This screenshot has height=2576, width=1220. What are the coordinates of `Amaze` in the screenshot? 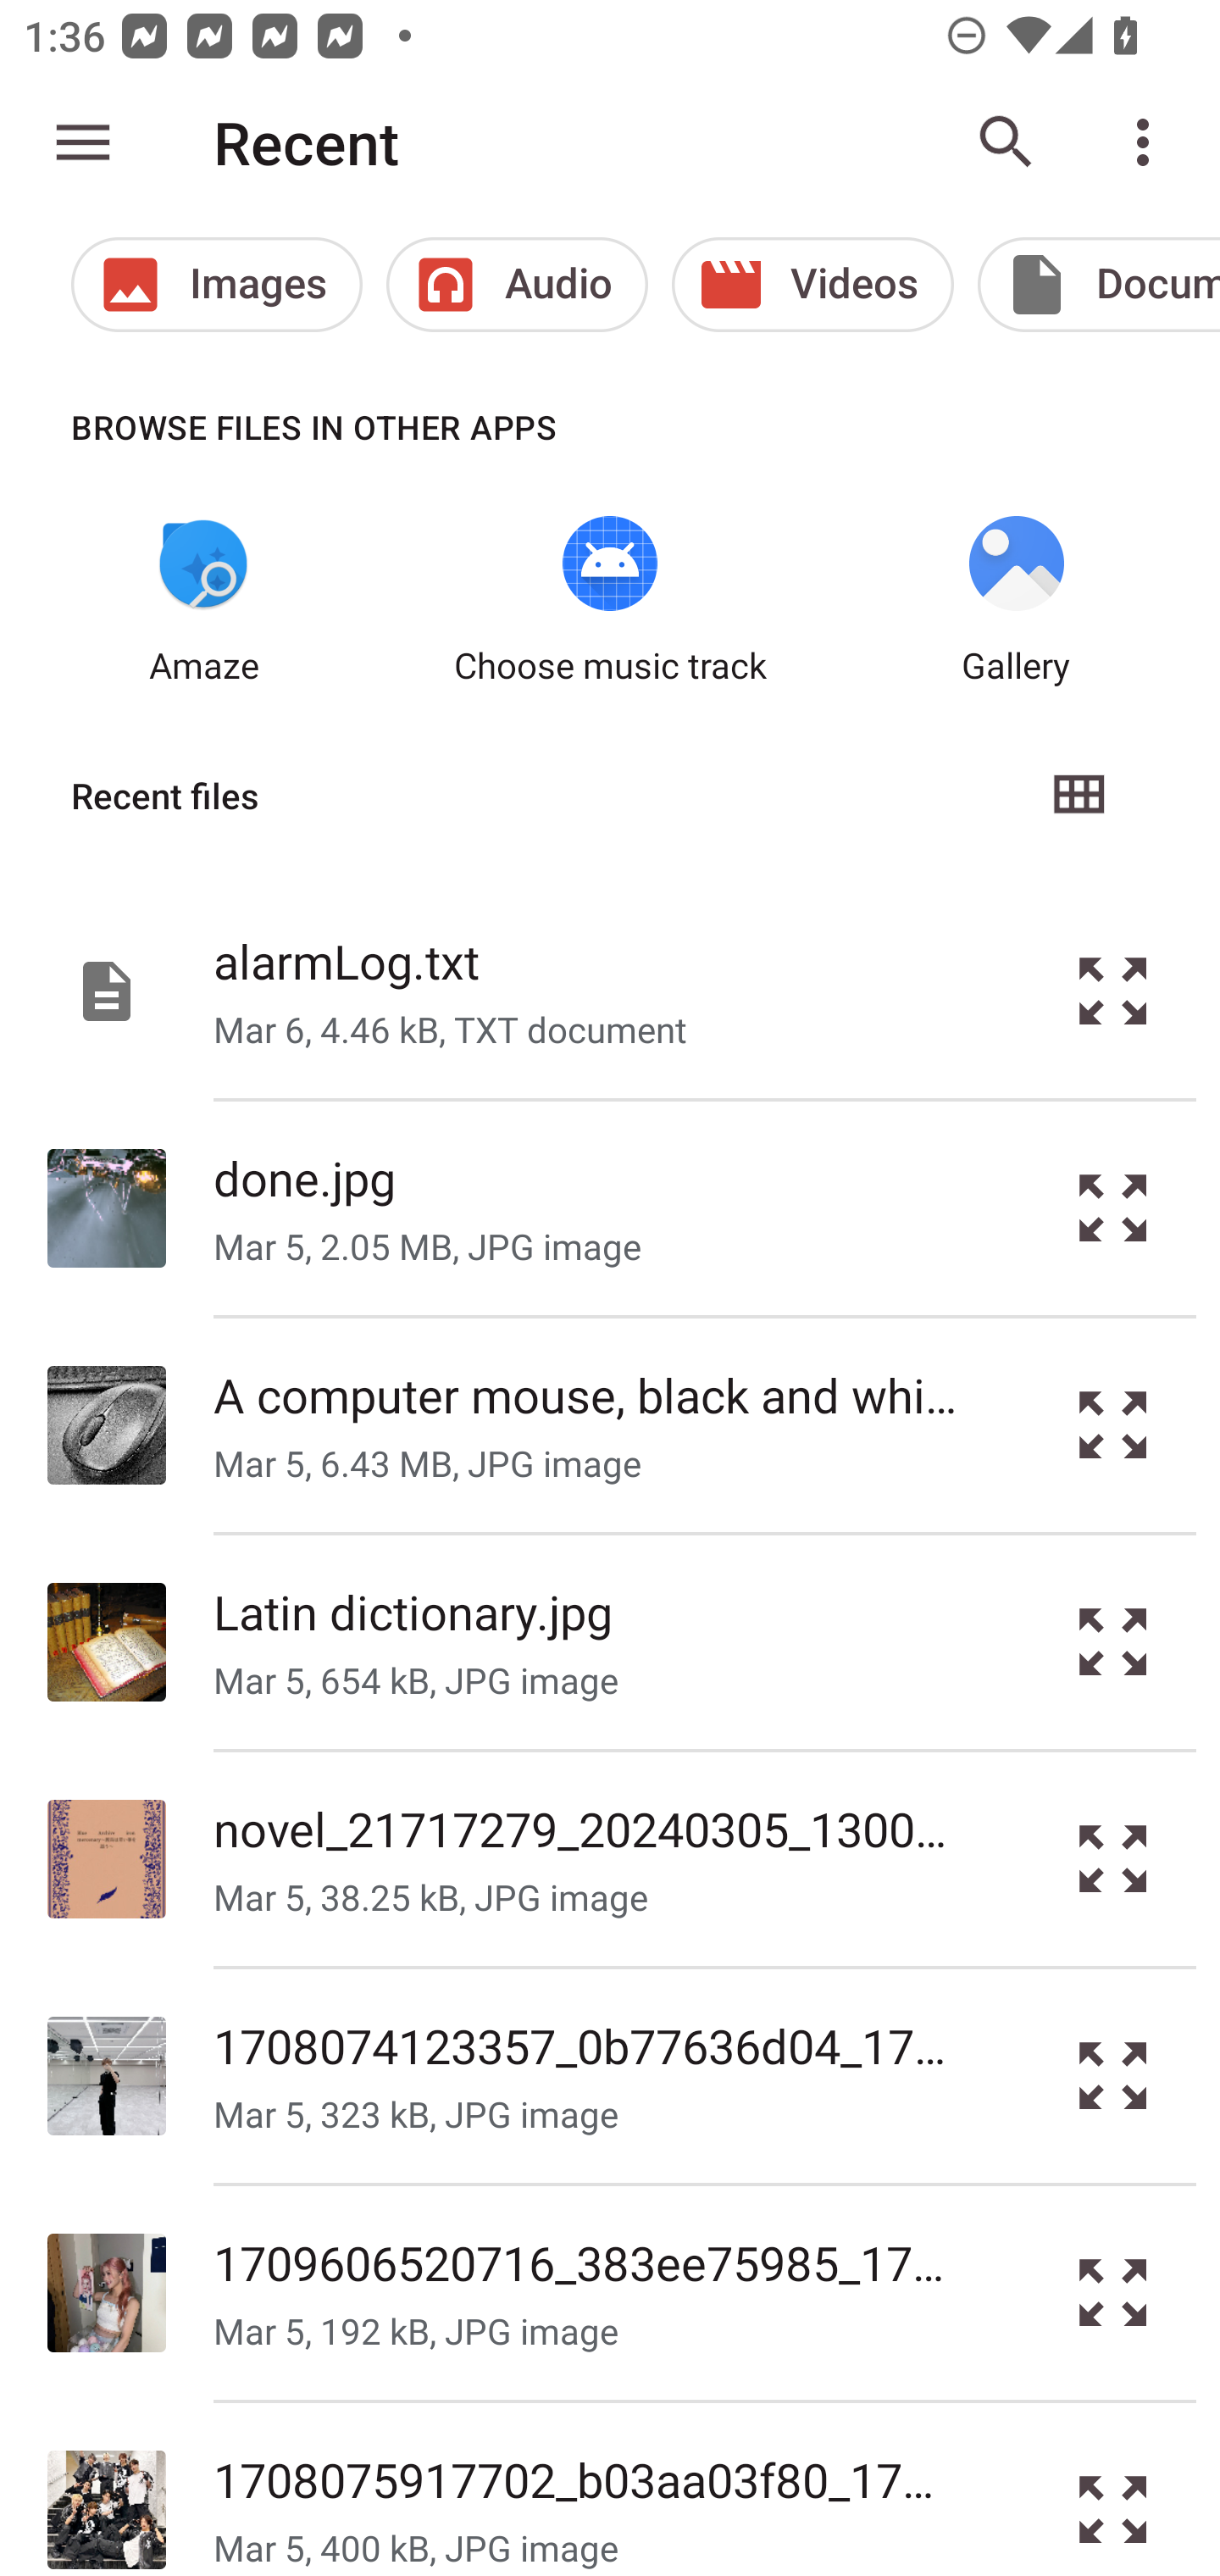 It's located at (203, 601).